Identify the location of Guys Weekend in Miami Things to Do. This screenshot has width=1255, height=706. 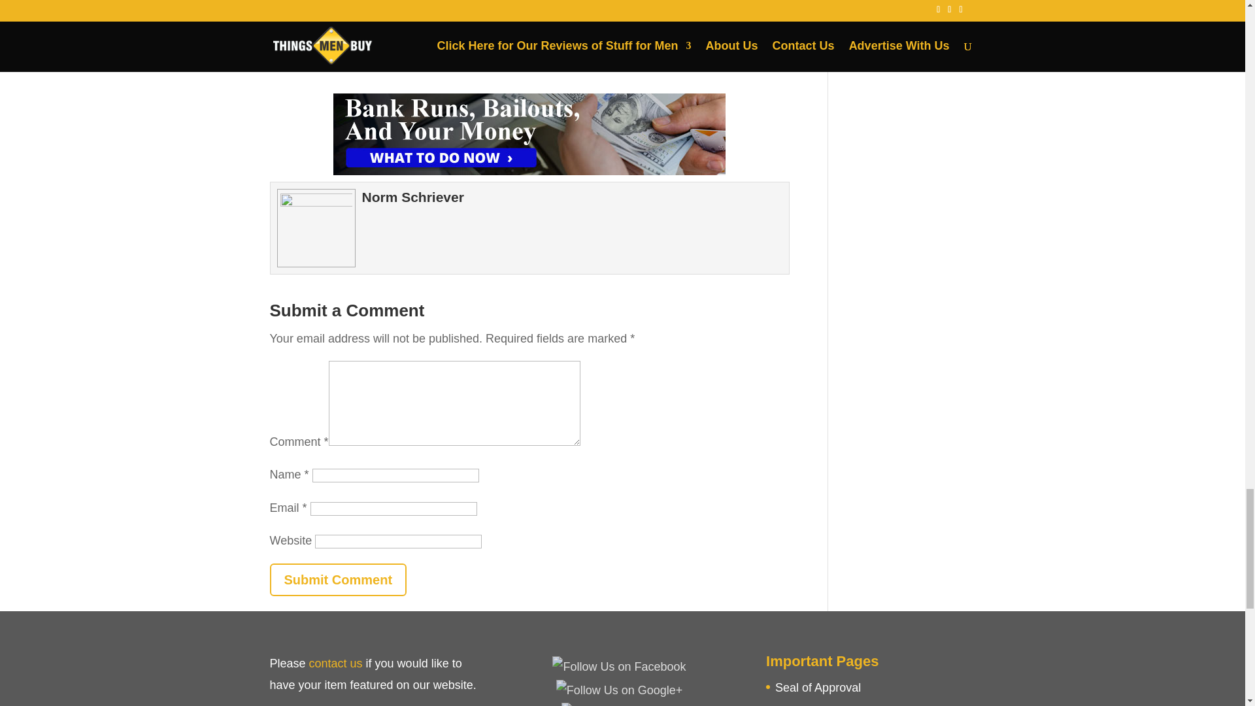
(379, 12).